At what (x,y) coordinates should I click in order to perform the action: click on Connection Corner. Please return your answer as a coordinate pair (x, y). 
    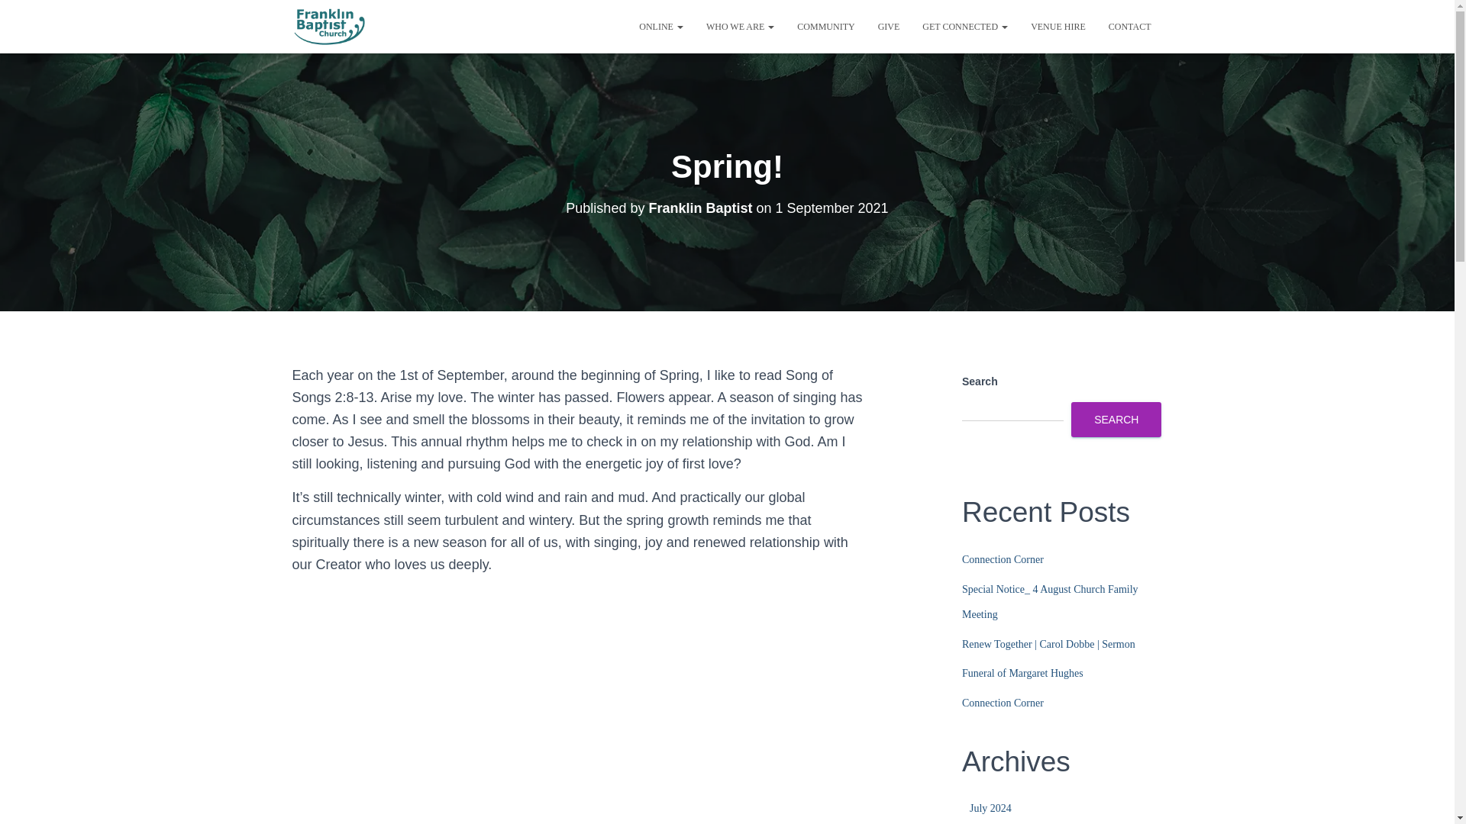
    Looking at the image, I should click on (1003, 702).